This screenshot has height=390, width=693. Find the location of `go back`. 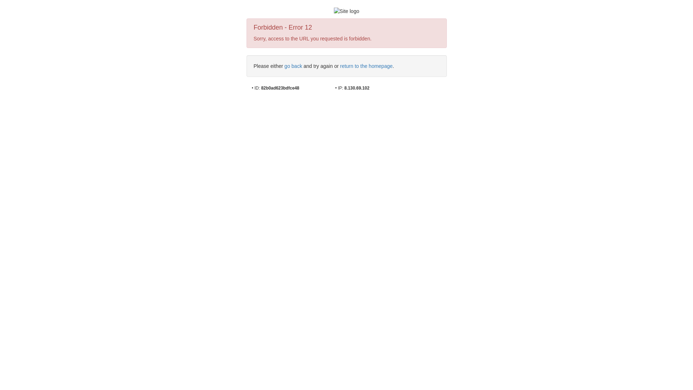

go back is located at coordinates (293, 66).